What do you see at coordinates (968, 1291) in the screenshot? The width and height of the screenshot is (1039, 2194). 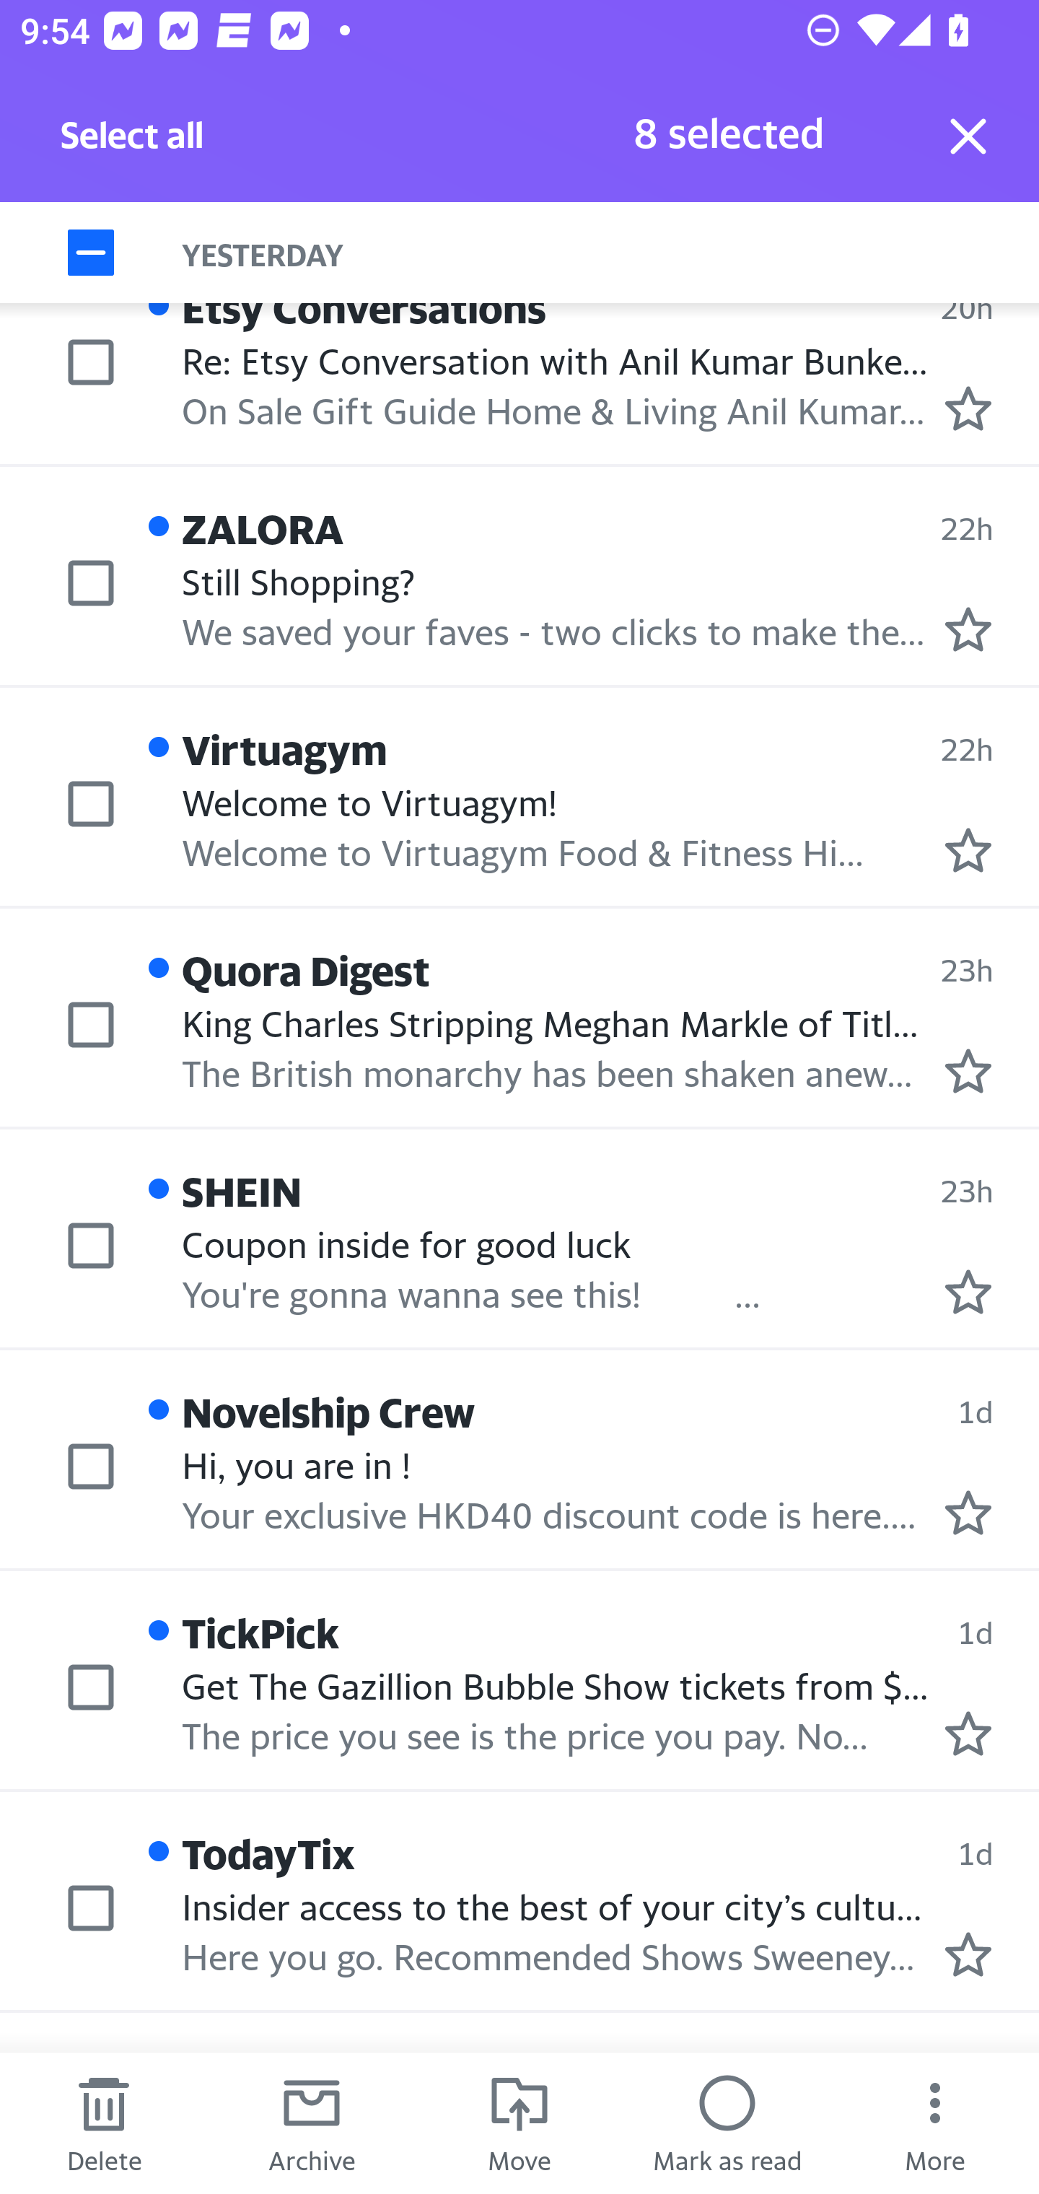 I see `Mark as starred.` at bounding box center [968, 1291].